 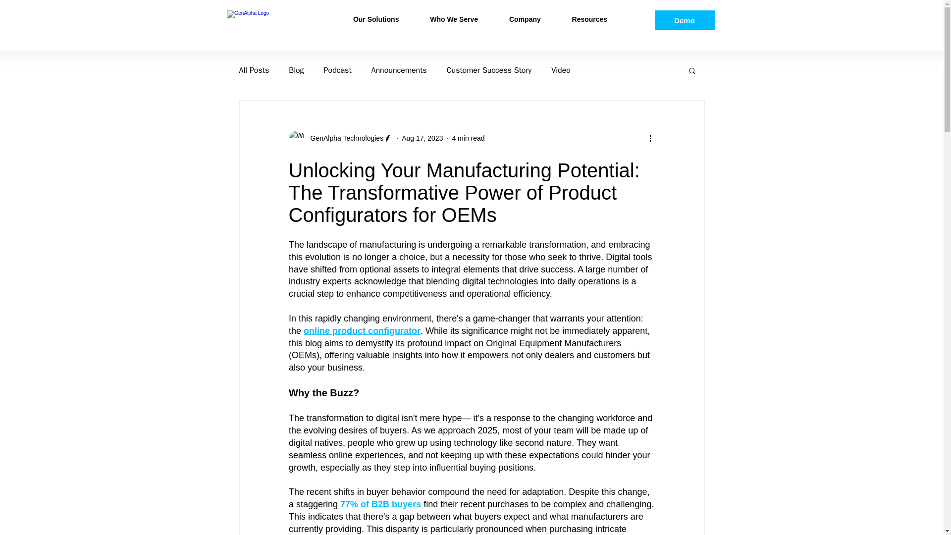 I want to click on online product configurator, so click(x=362, y=331).